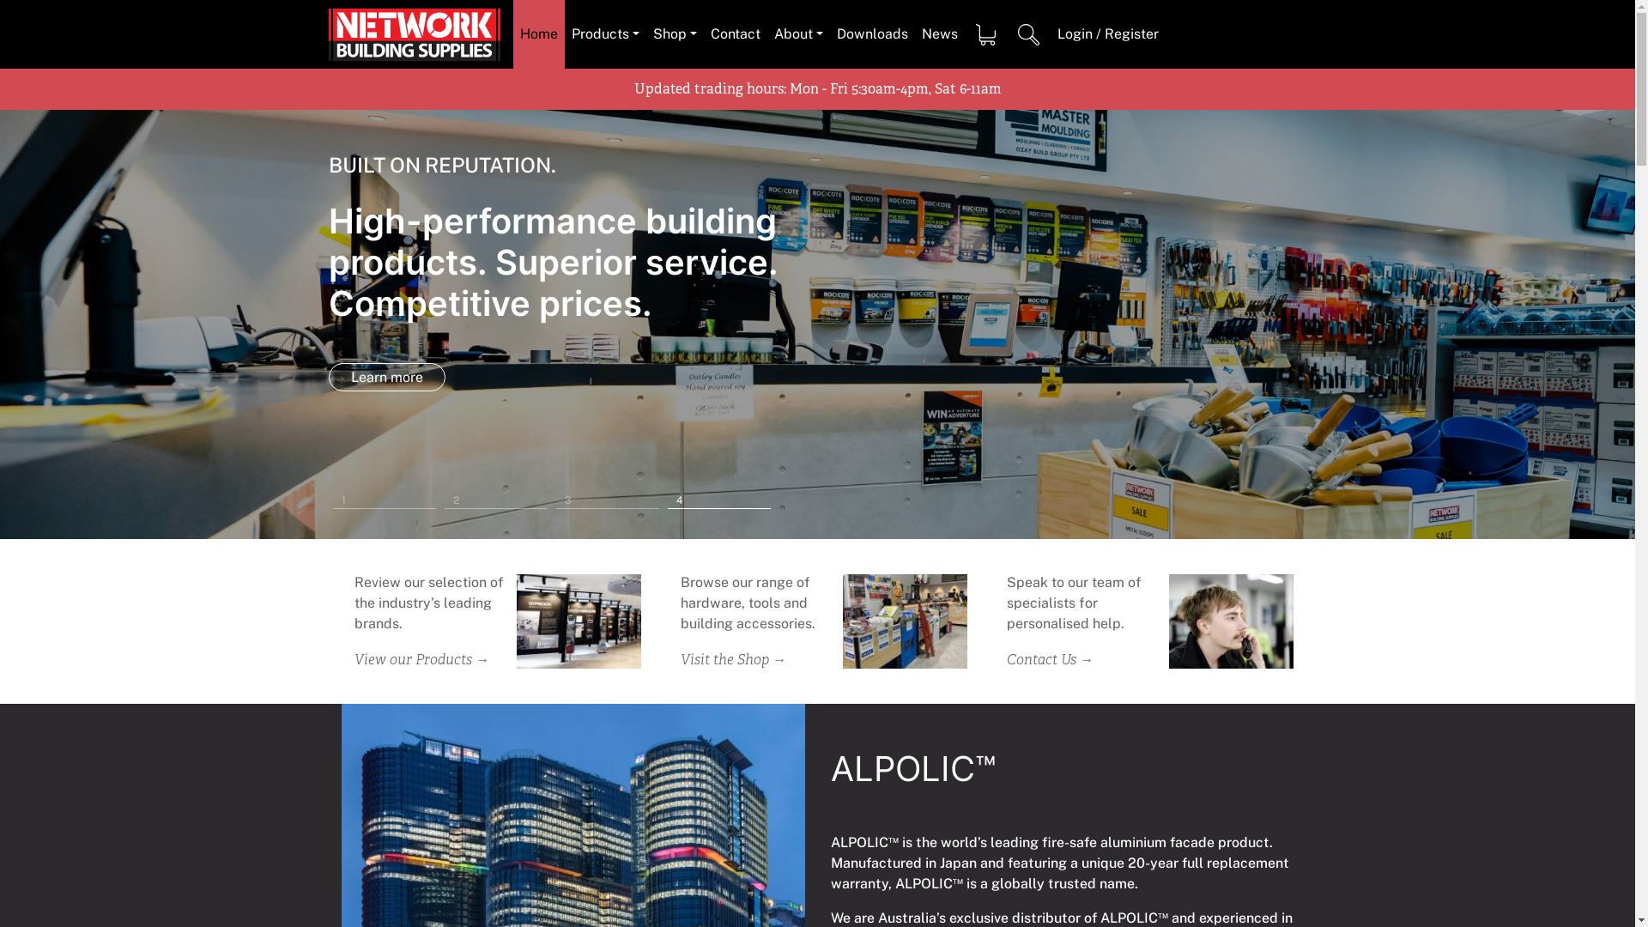  Describe the element at coordinates (798, 34) in the screenshot. I see `About` at that location.